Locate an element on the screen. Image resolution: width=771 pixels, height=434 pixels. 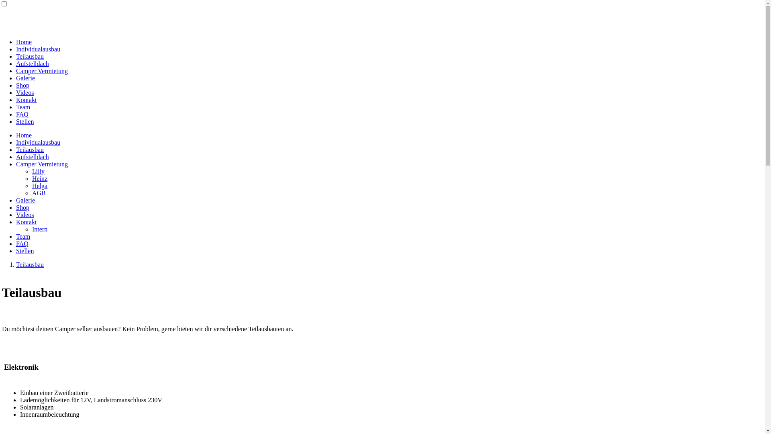
Teilausbau is located at coordinates (30, 264).